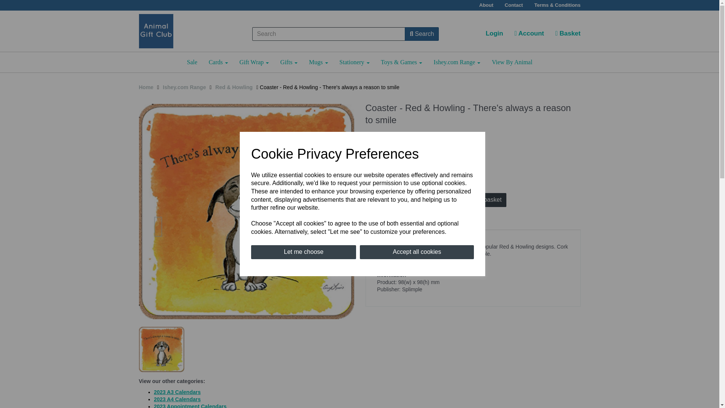 The width and height of the screenshot is (725, 408). I want to click on Login, so click(494, 33).